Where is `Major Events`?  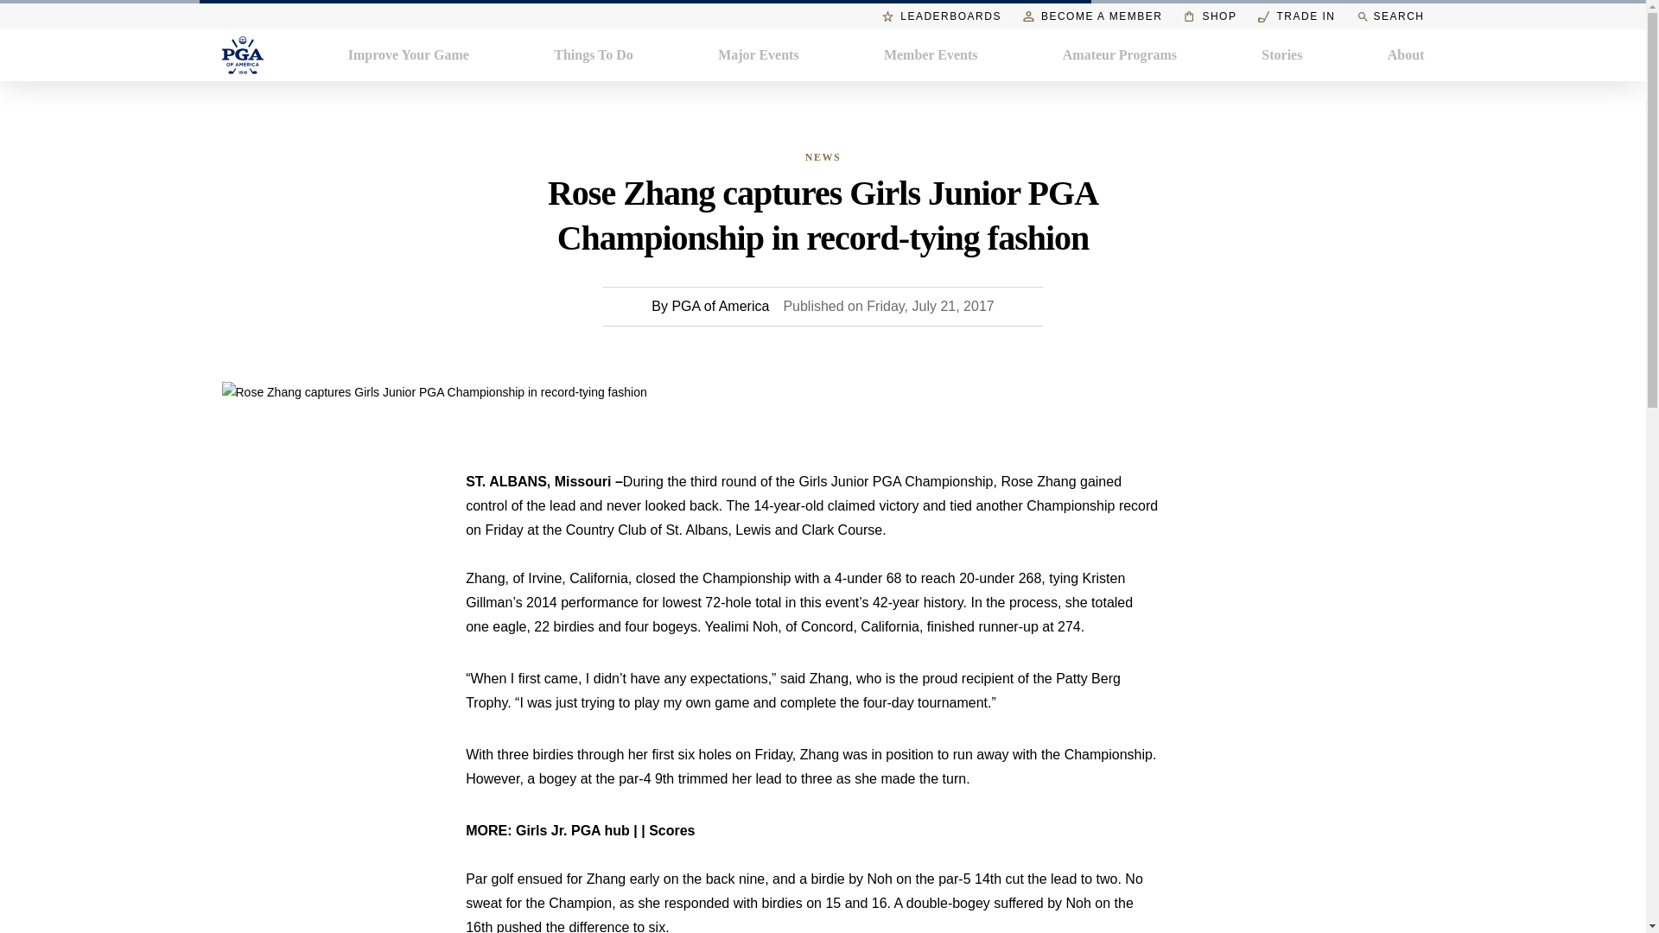 Major Events is located at coordinates (758, 54).